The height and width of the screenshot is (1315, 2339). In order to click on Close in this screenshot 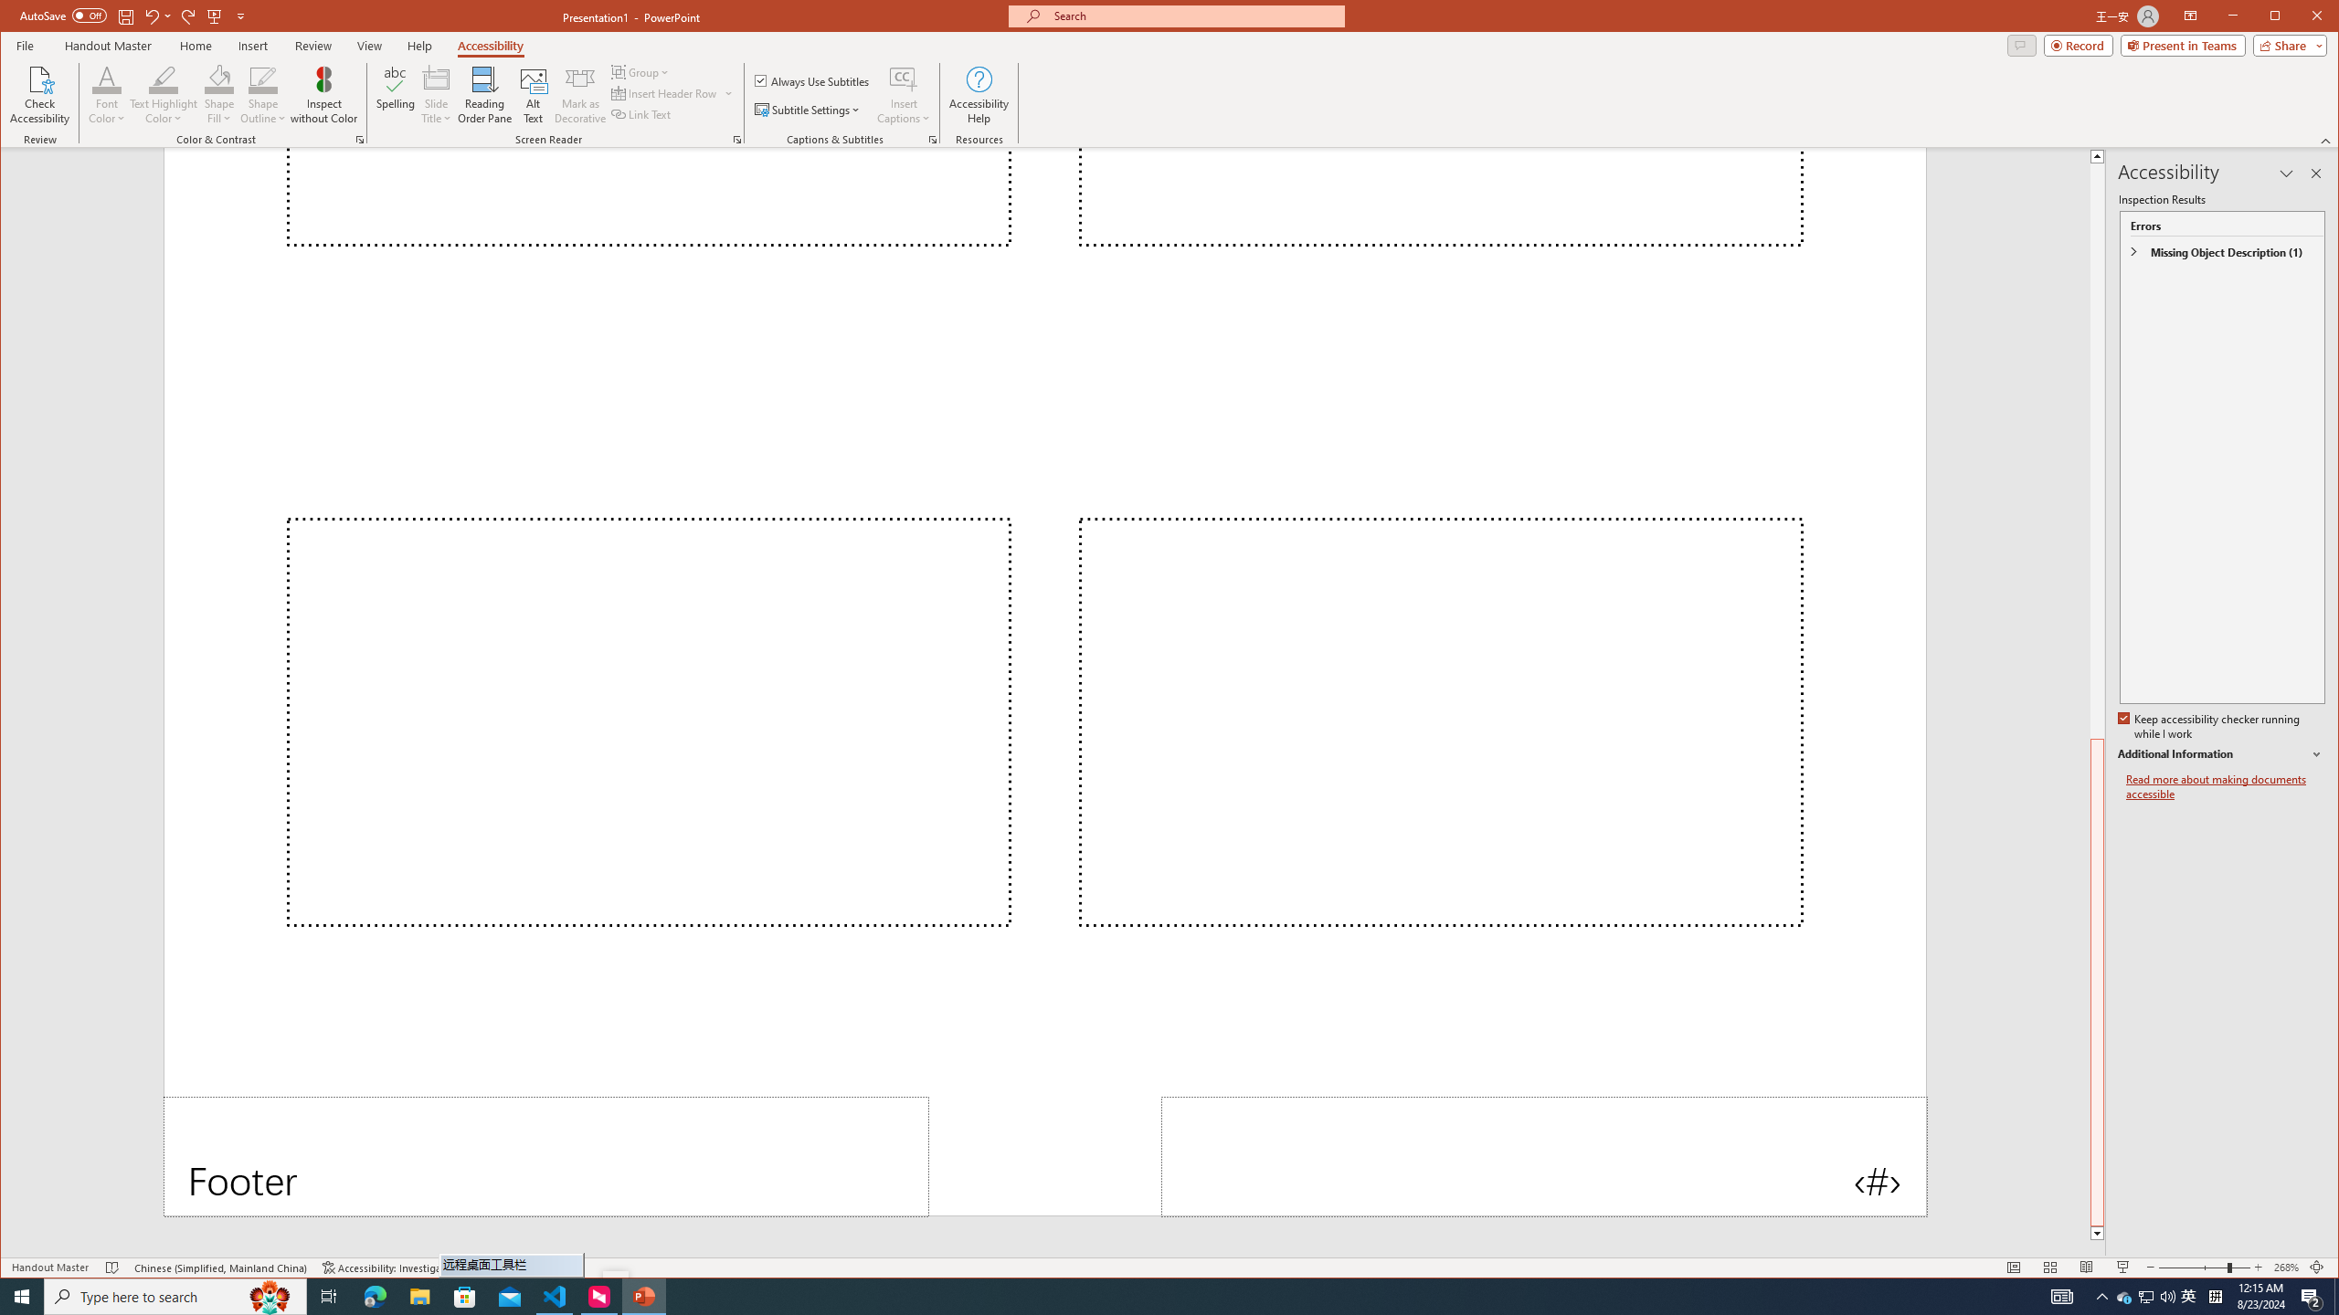, I will do `click(2321, 17)`.